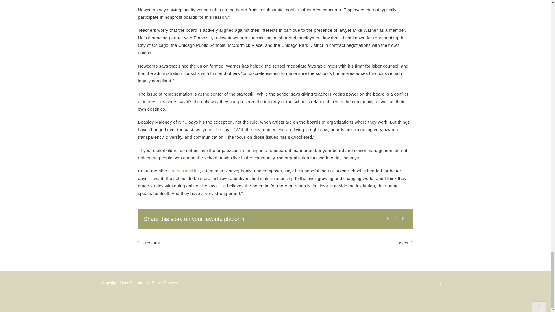  I want to click on Previous, so click(149, 243).